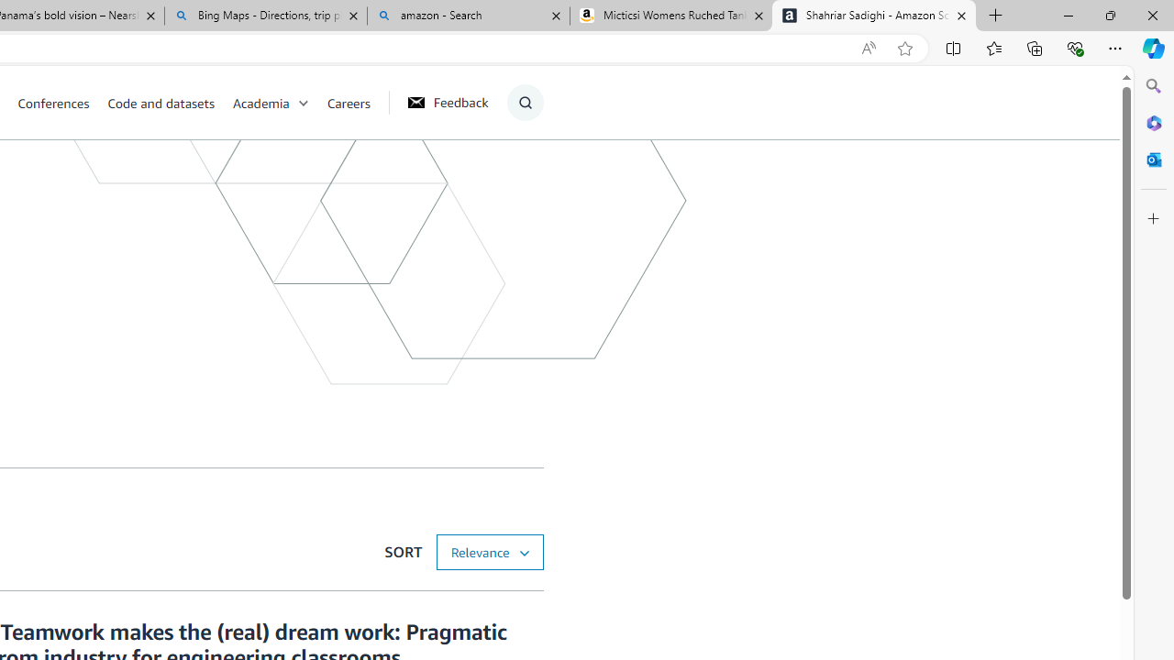 Image resolution: width=1174 pixels, height=660 pixels. Describe the element at coordinates (489, 552) in the screenshot. I see `SORT` at that location.